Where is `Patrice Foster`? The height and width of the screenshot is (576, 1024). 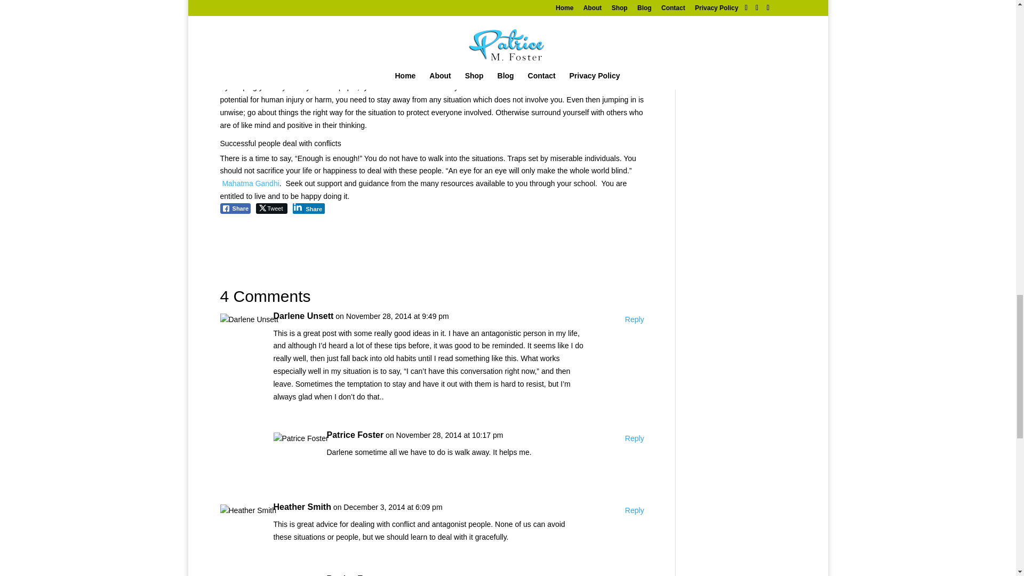
Patrice Foster is located at coordinates (355, 435).